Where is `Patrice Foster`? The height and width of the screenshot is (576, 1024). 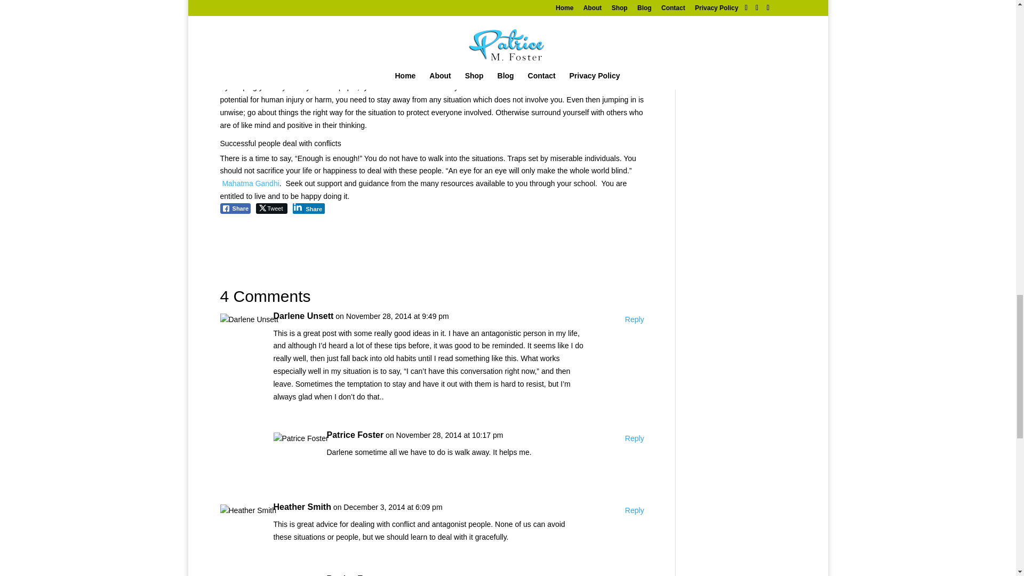
Patrice Foster is located at coordinates (355, 435).